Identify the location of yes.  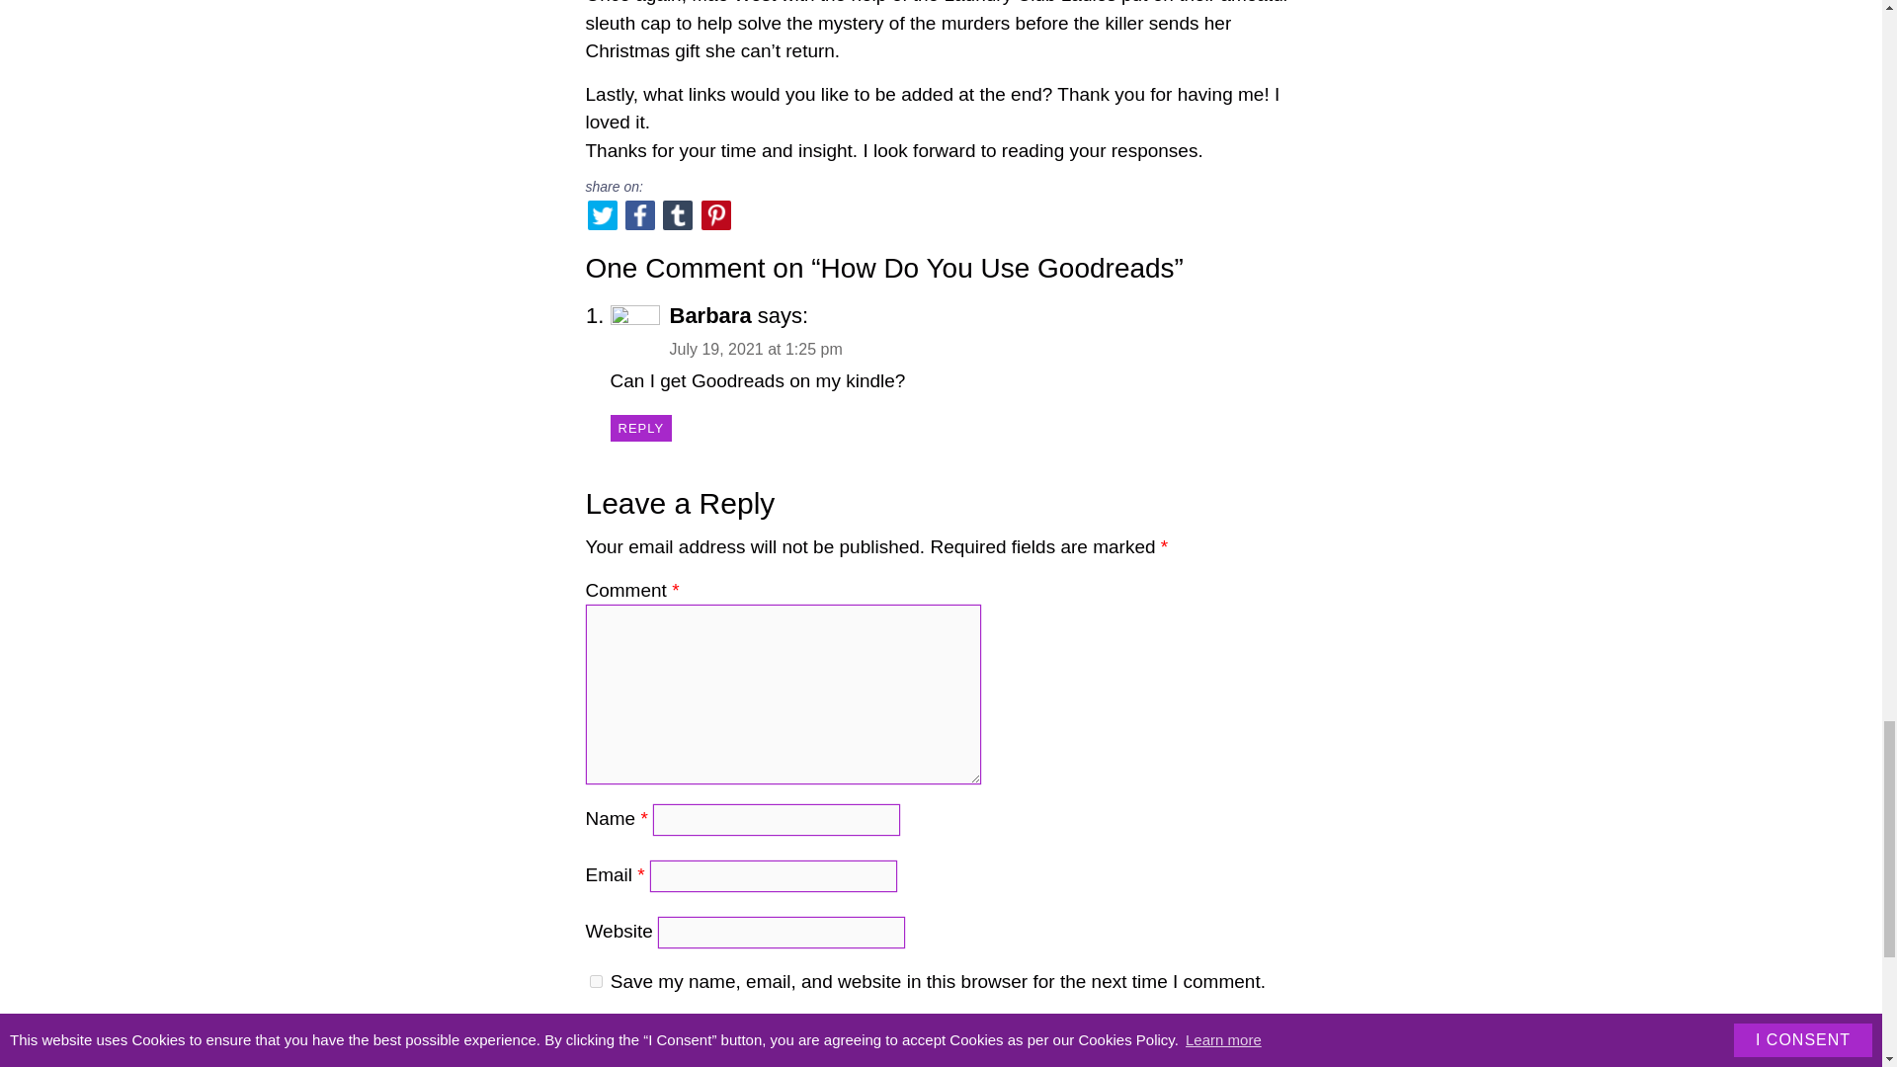
(595, 982).